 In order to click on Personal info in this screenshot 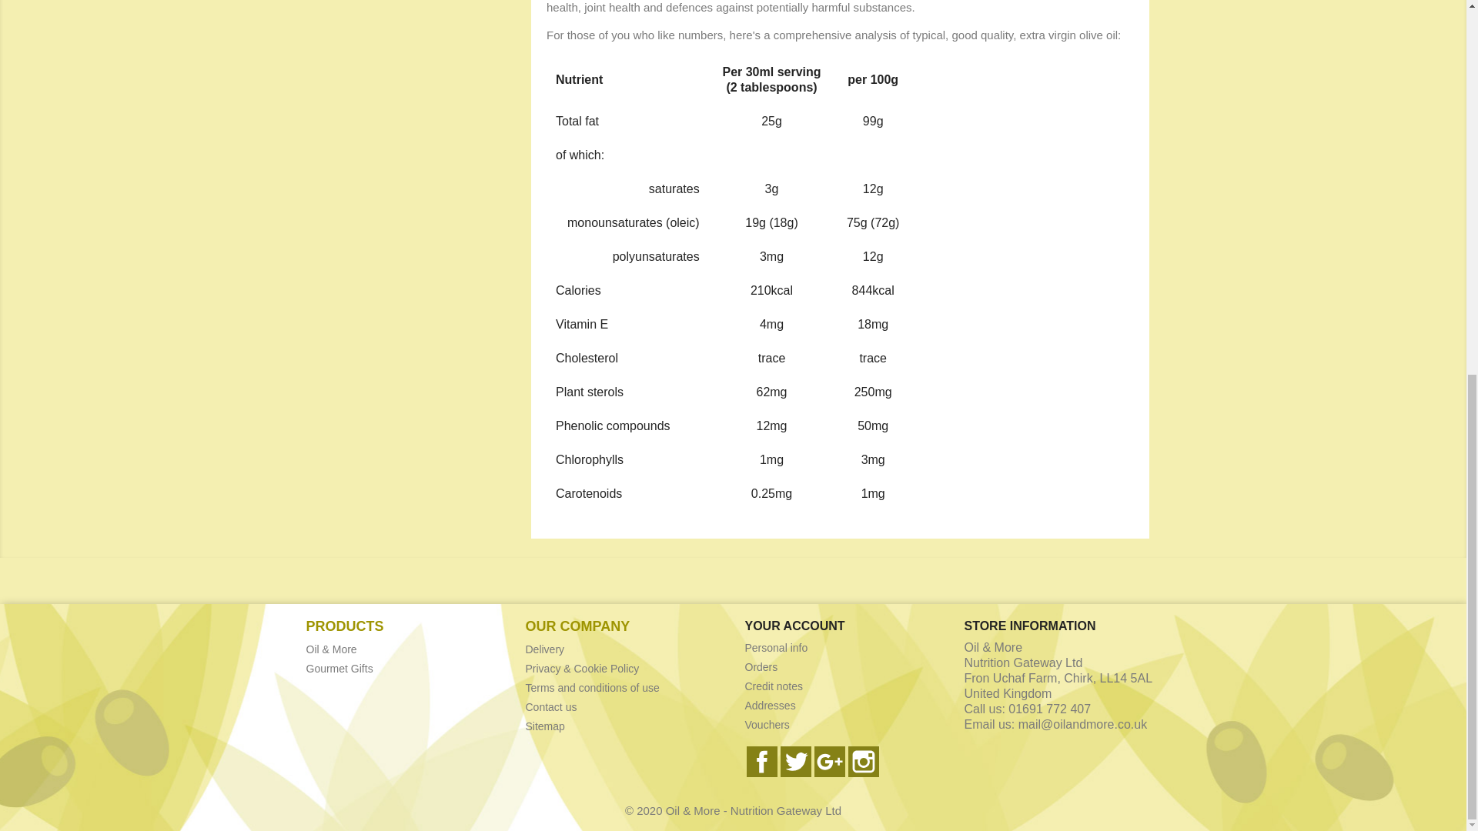, I will do `click(776, 647)`.